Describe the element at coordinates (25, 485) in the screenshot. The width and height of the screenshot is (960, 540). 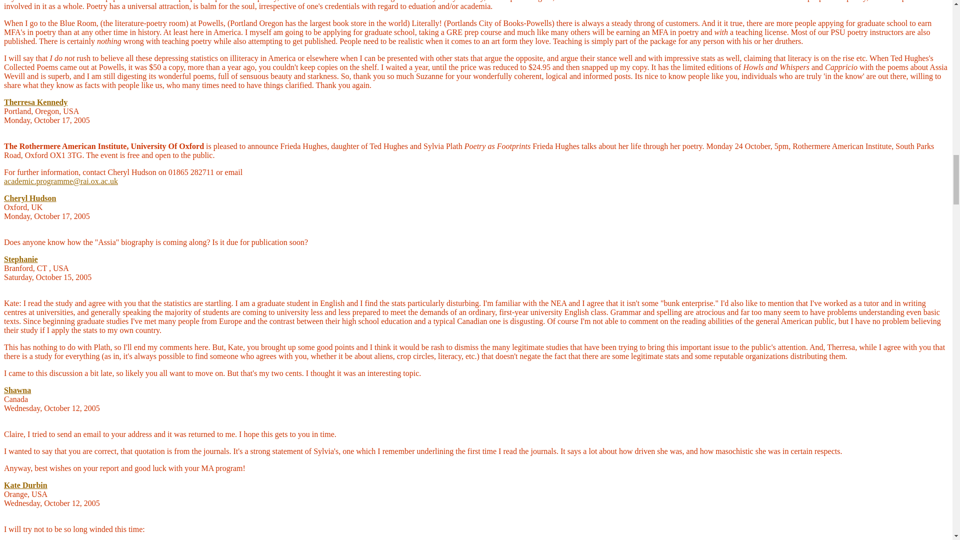
I see `Kate Durbin` at that location.